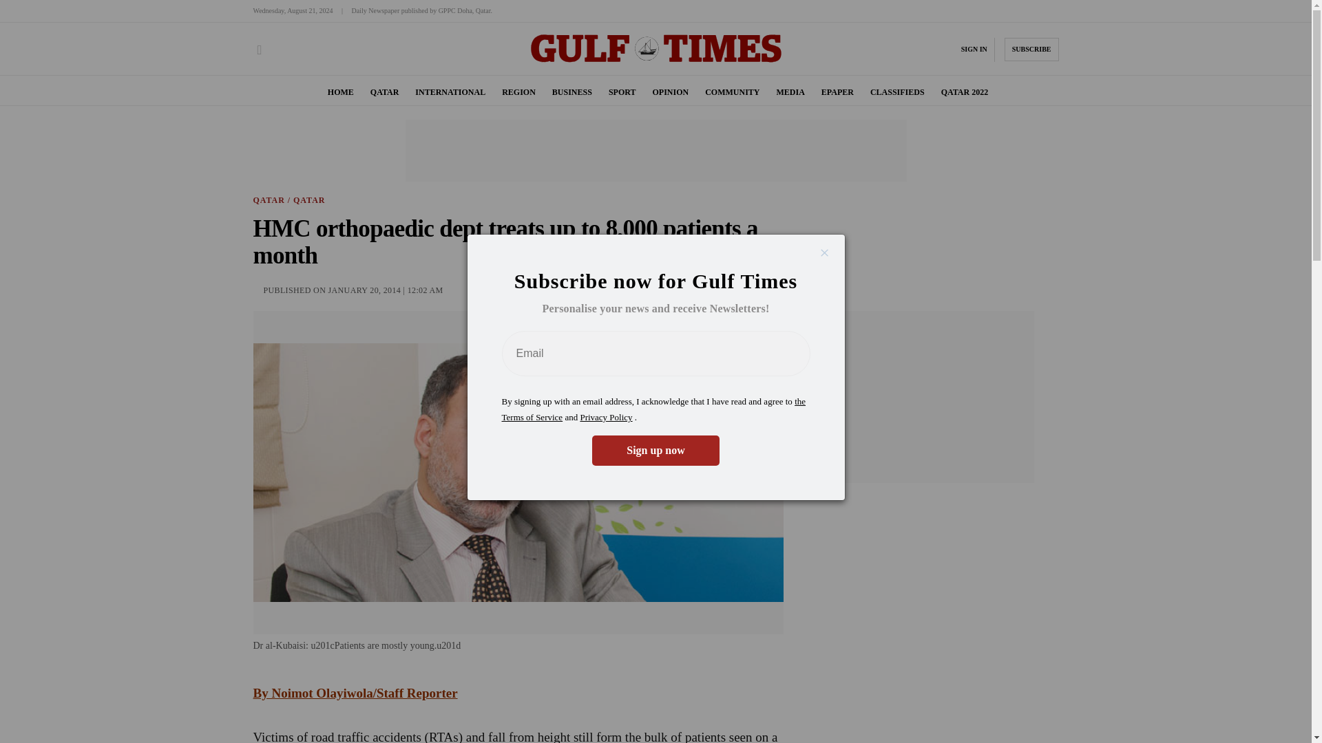  Describe the element at coordinates (965, 92) in the screenshot. I see `QATAR 2022` at that location.